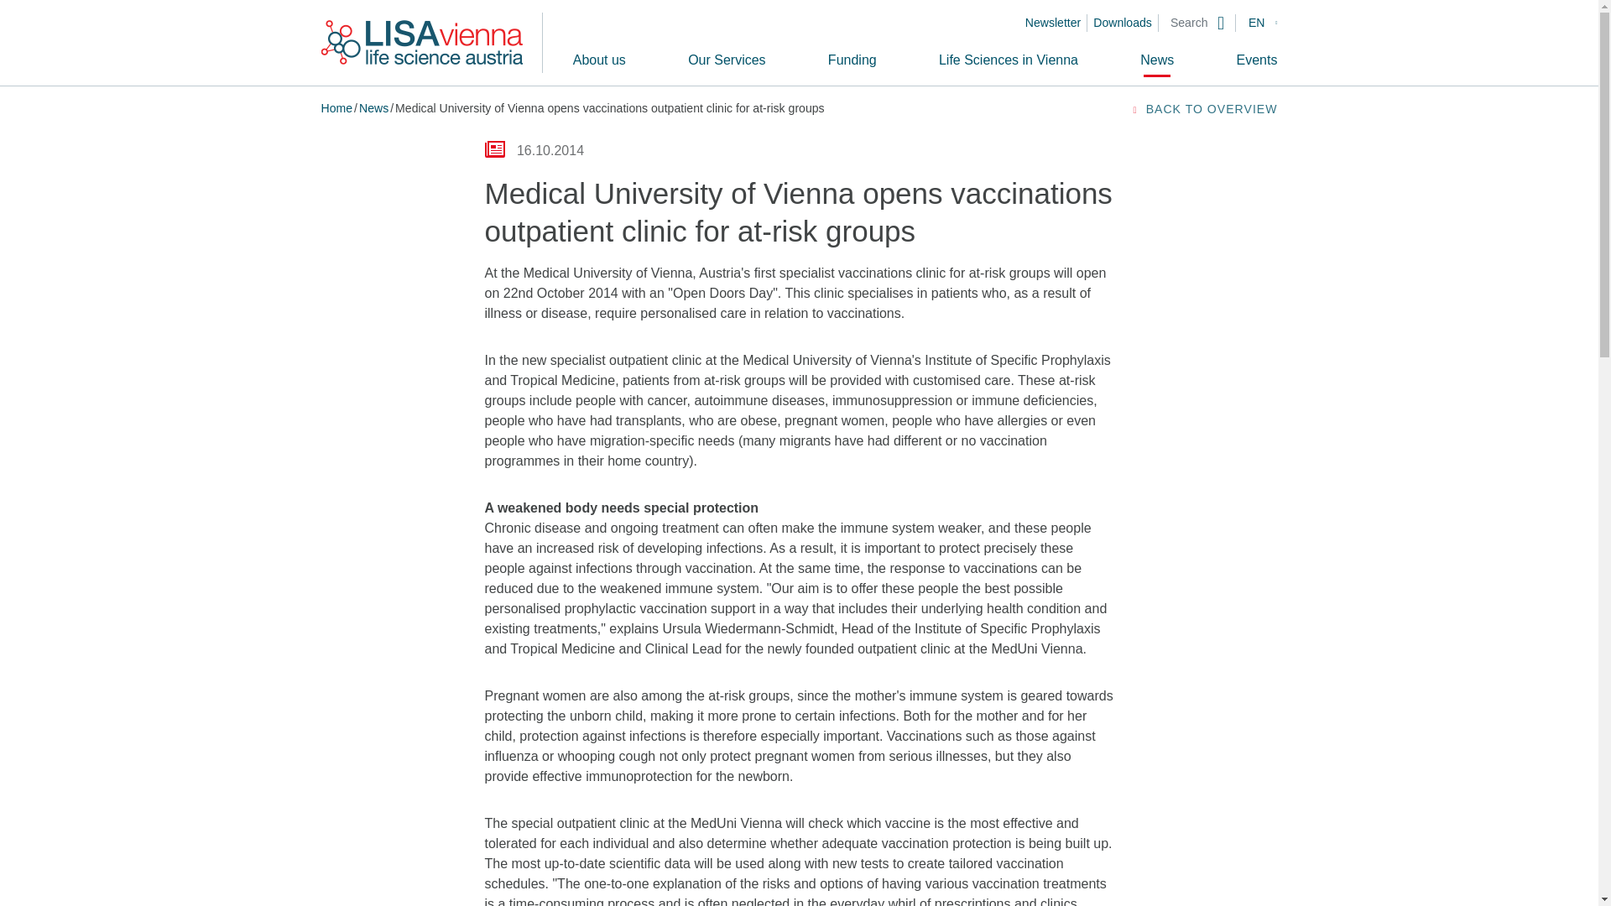  What do you see at coordinates (852, 60) in the screenshot?
I see `Funding` at bounding box center [852, 60].